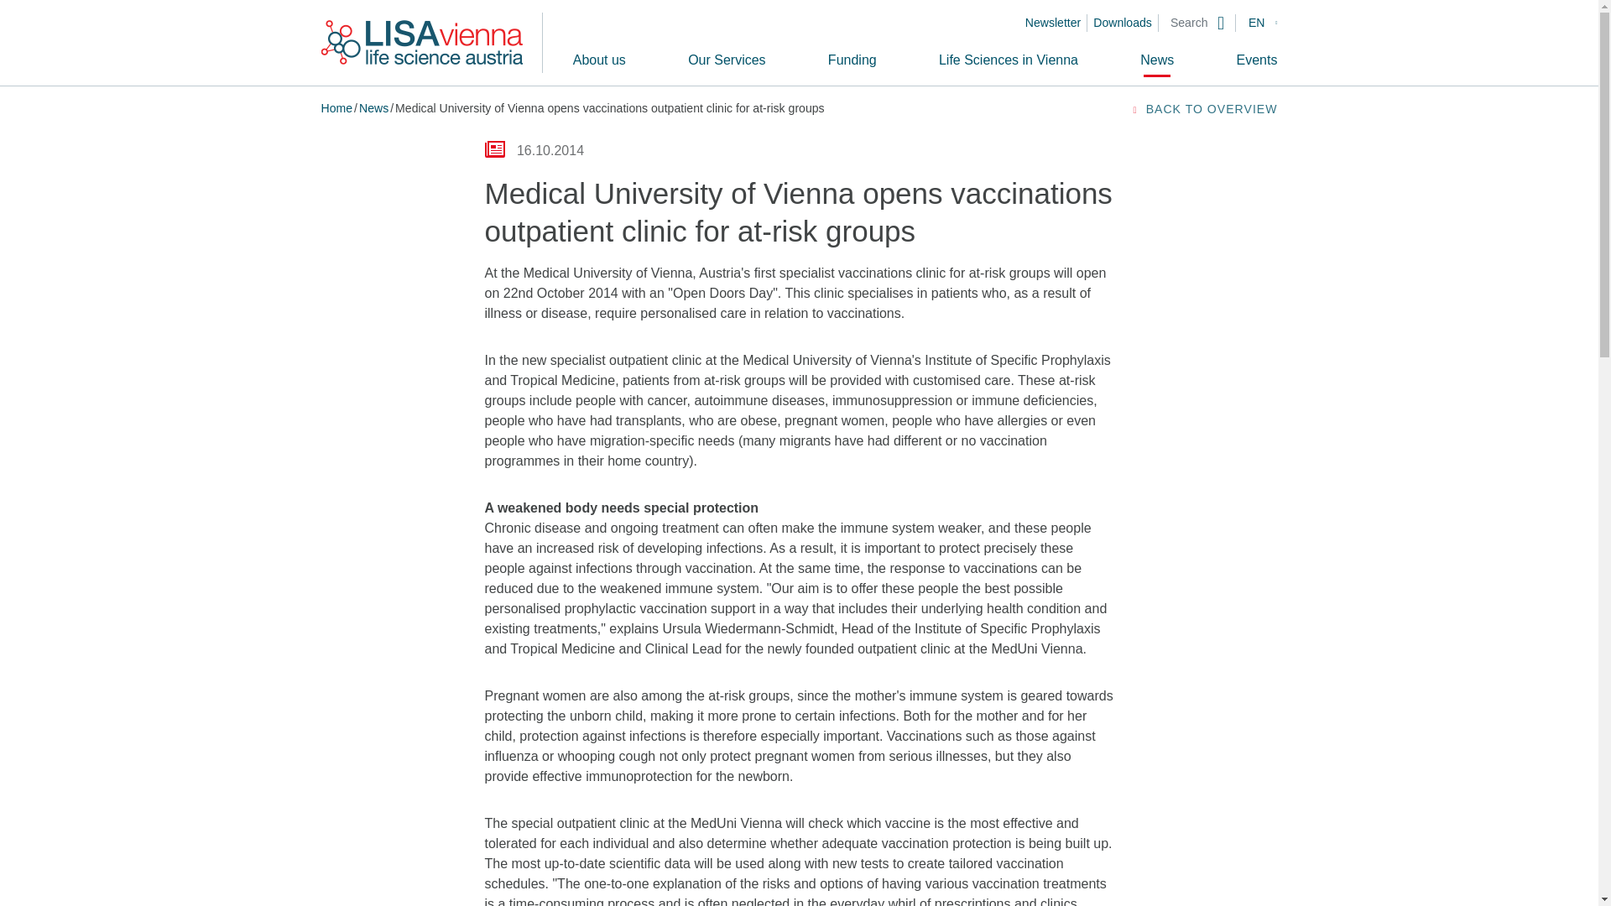  What do you see at coordinates (852, 60) in the screenshot?
I see `Funding` at bounding box center [852, 60].